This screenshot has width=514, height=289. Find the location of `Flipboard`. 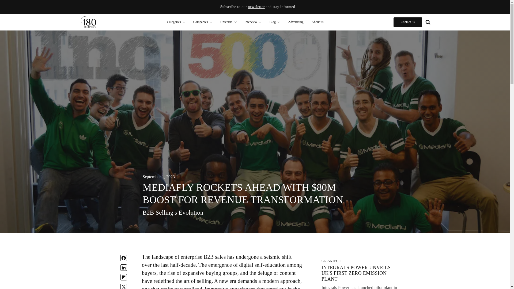

Flipboard is located at coordinates (124, 277).